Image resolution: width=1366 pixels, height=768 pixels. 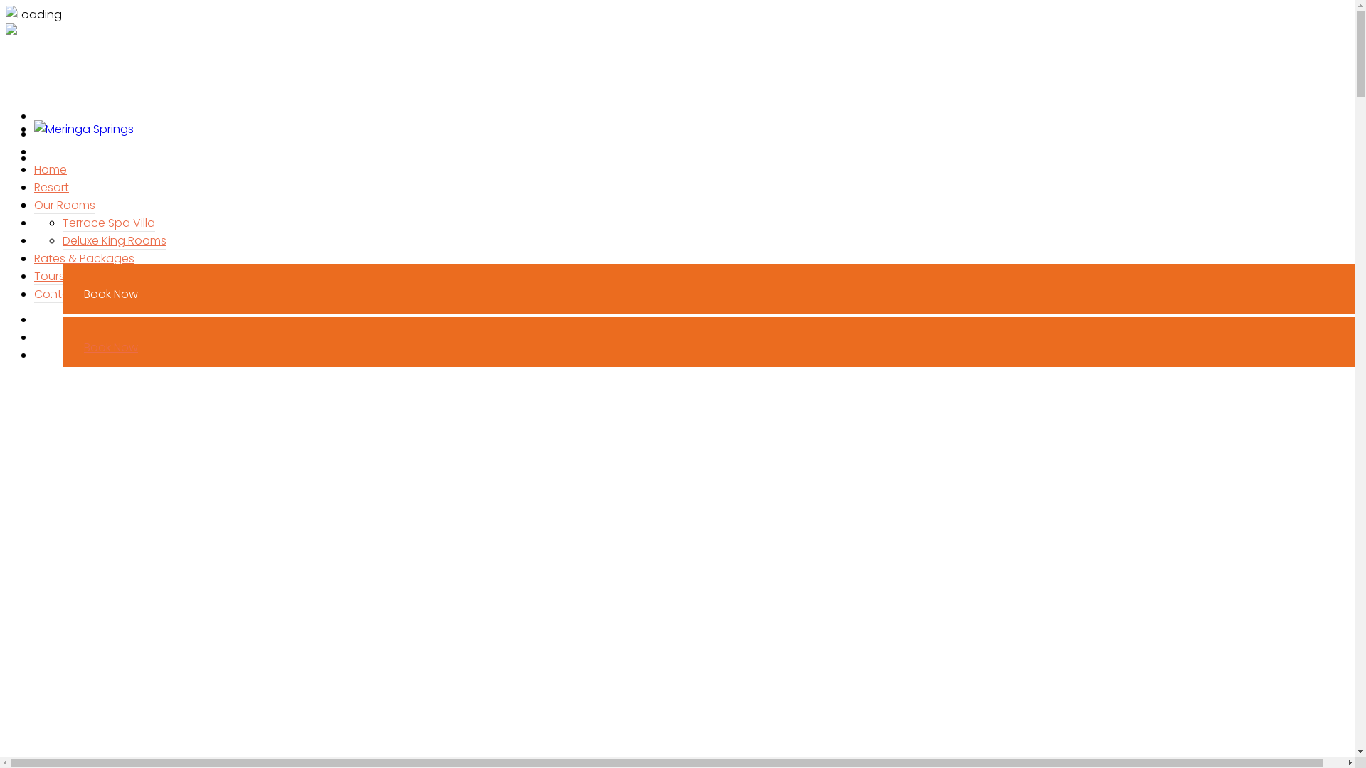 I want to click on Tours & Activities, so click(x=81, y=277).